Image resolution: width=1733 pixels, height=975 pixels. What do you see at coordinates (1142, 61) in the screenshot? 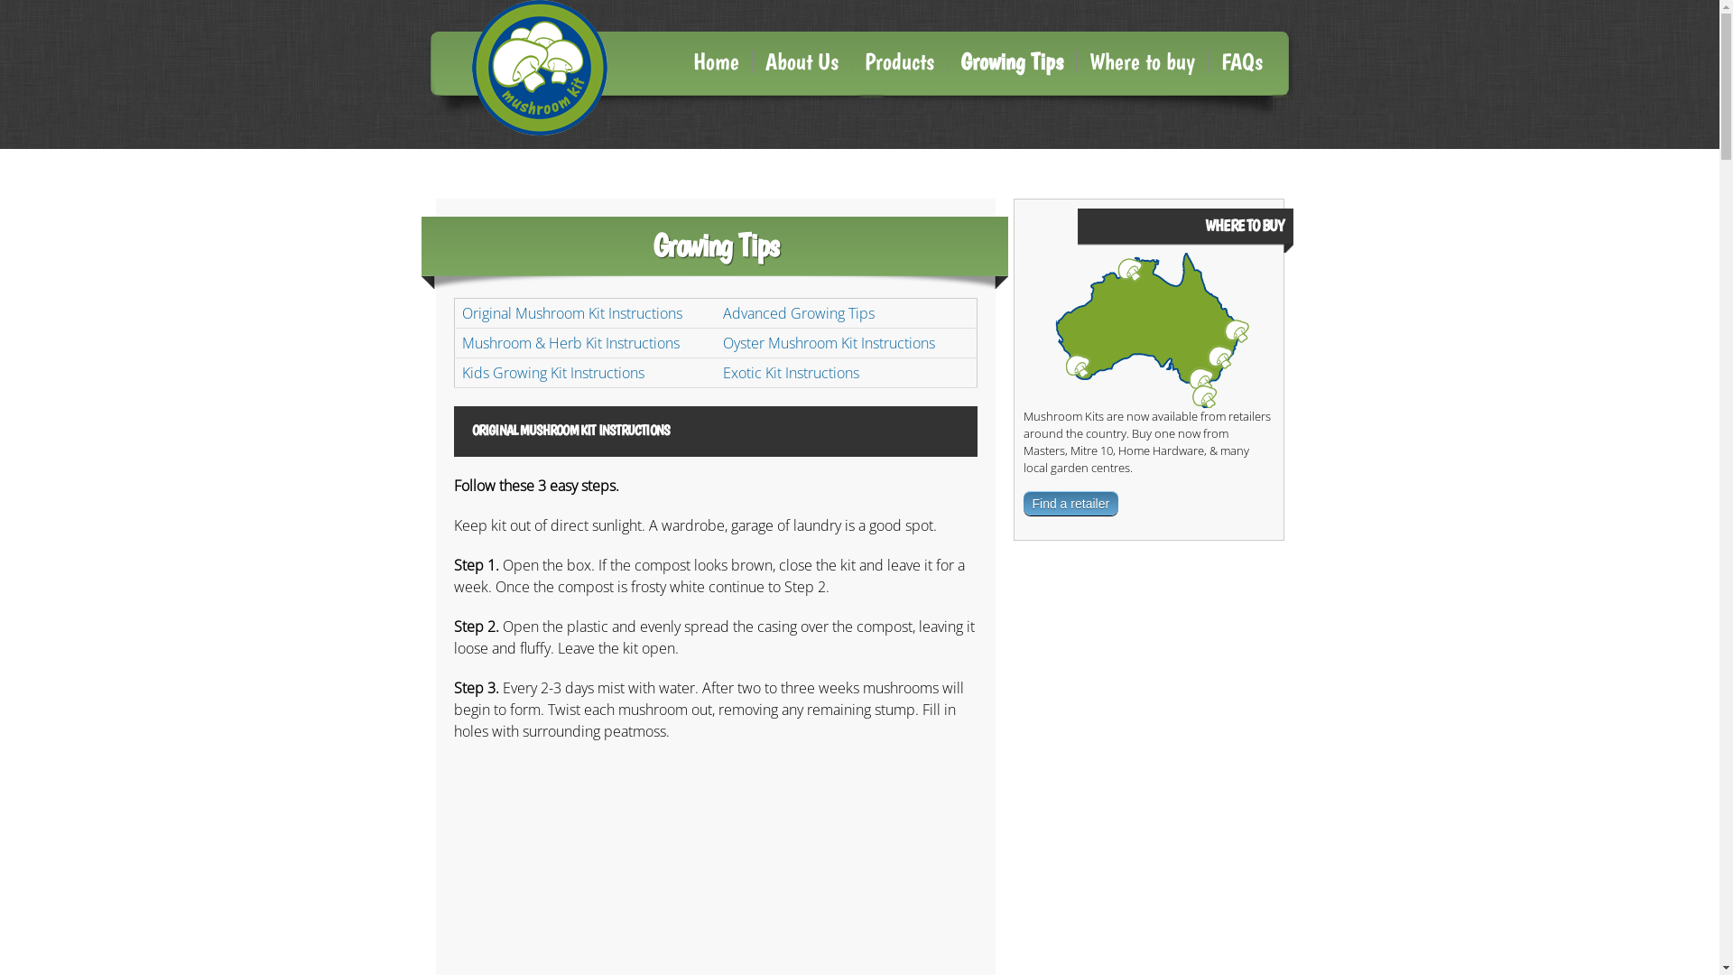
I see `Where to buy` at bounding box center [1142, 61].